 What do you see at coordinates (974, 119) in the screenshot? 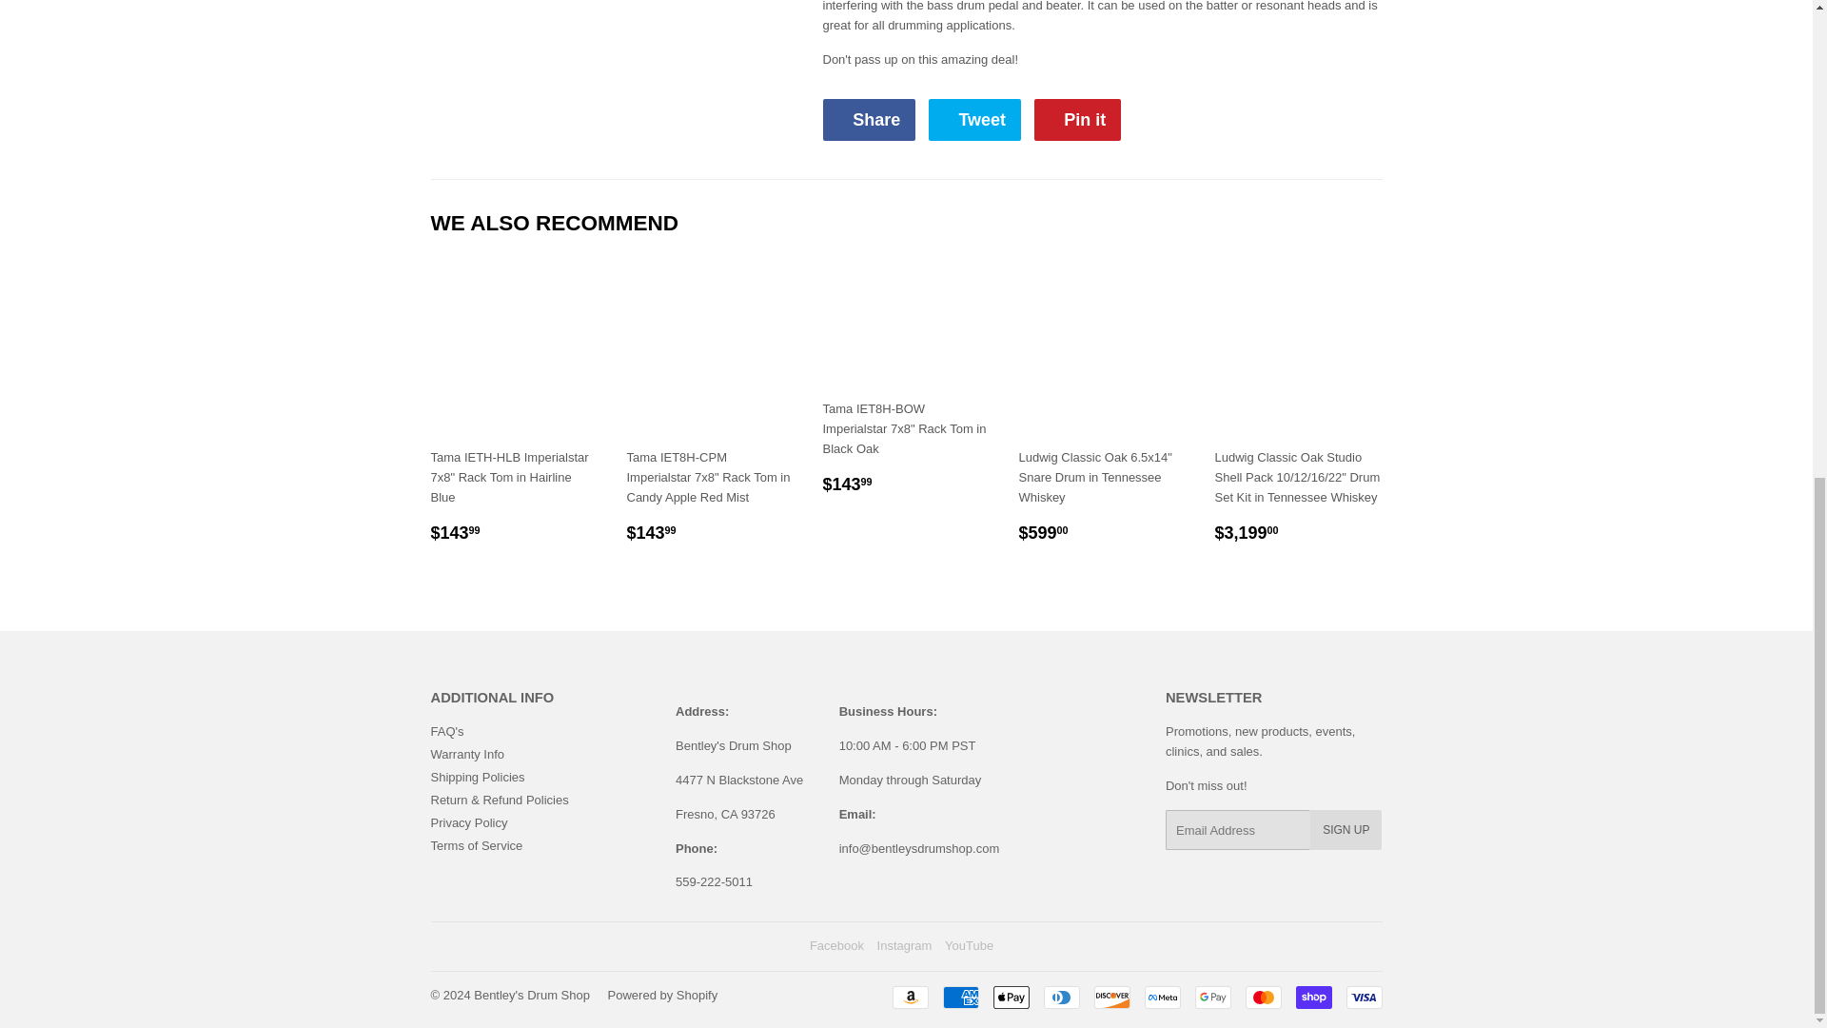
I see `Tweet on Twitter` at bounding box center [974, 119].